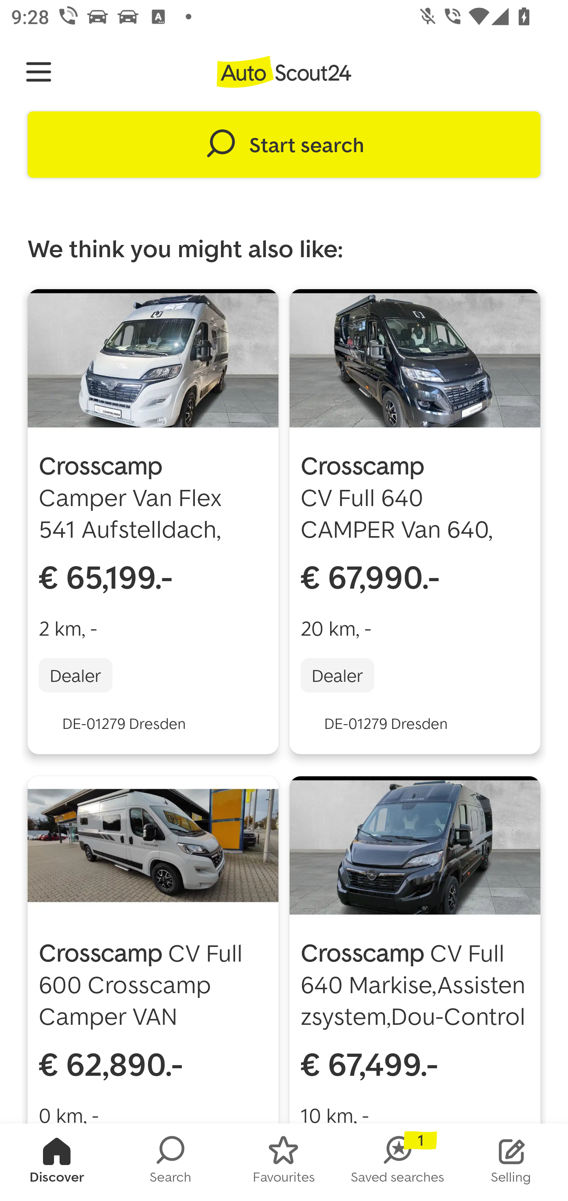 The image size is (568, 1201). Describe the element at coordinates (398, 1162) in the screenshot. I see `SAVED_SEARCHES Saved searches 1` at that location.